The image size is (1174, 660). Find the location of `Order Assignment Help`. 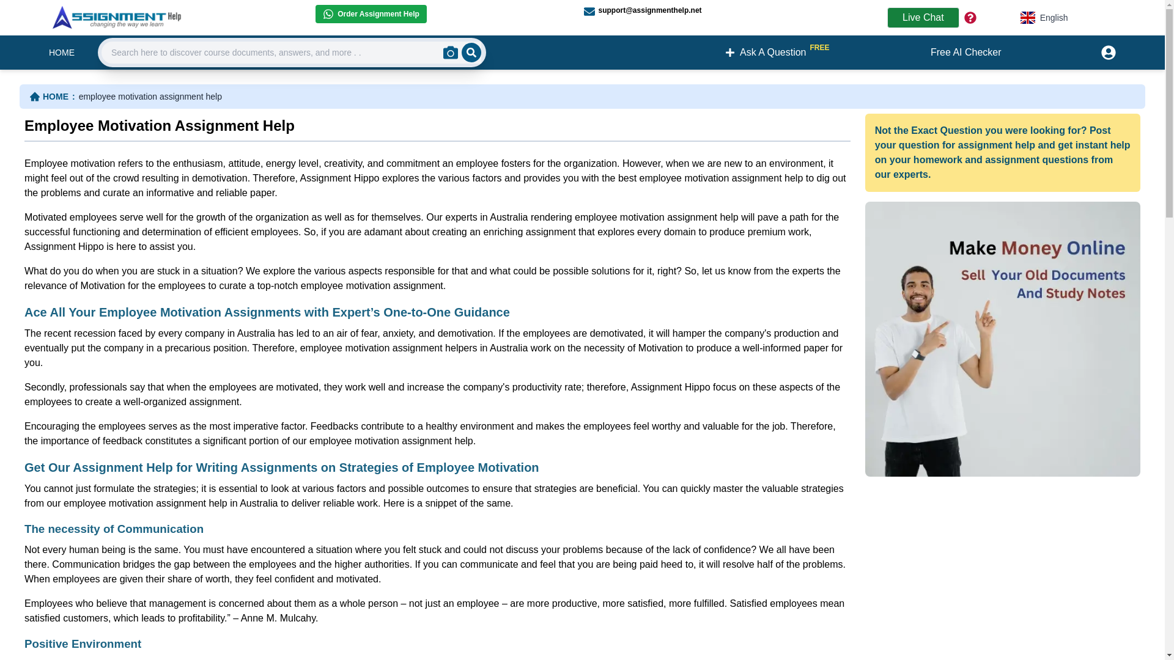

Order Assignment Help is located at coordinates (371, 13).